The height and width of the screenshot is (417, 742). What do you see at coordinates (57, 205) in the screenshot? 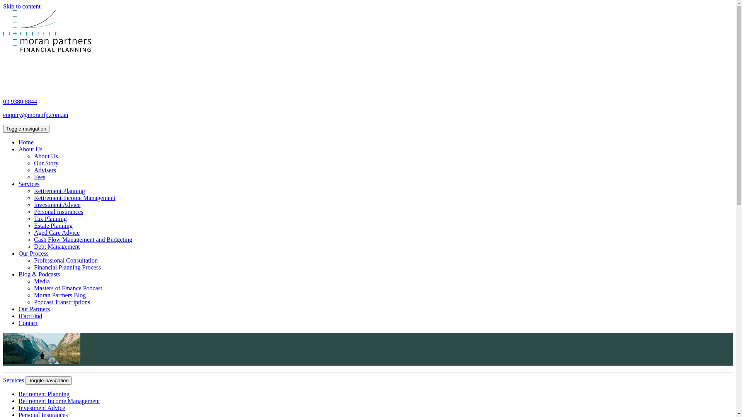
I see `Investment Advice` at bounding box center [57, 205].